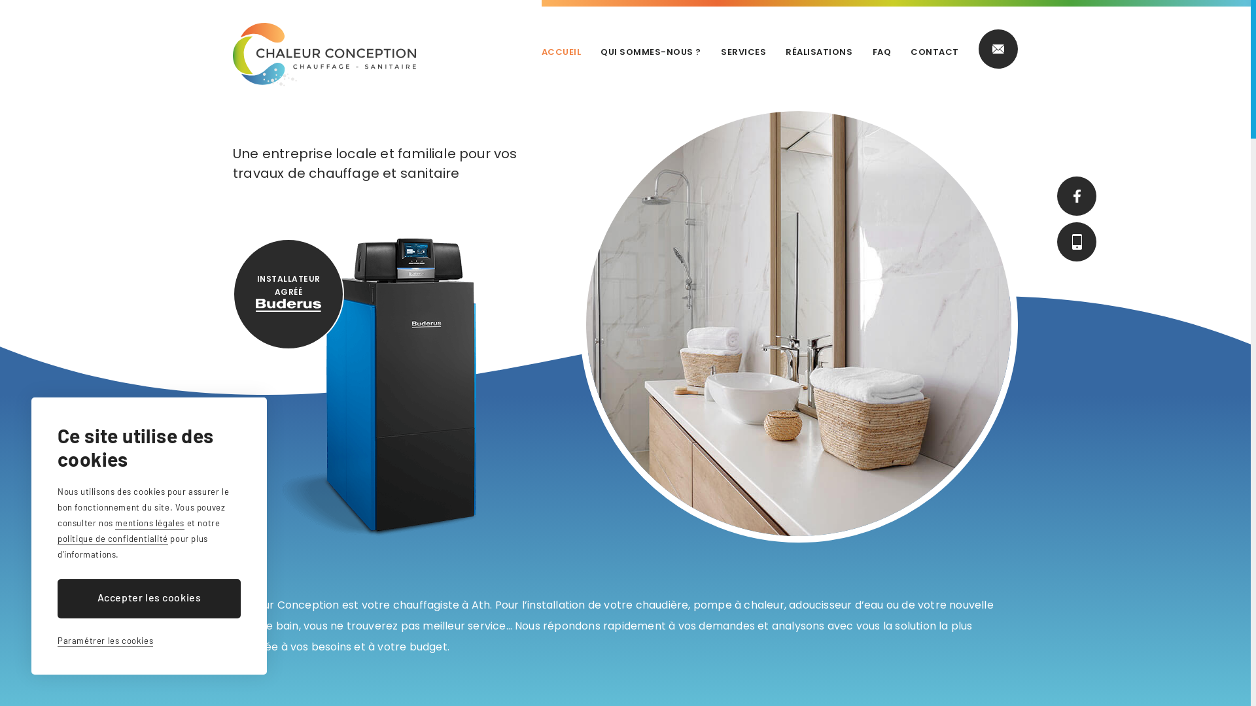 The height and width of the screenshot is (706, 1256). What do you see at coordinates (324, 56) in the screenshot?
I see `Accueil` at bounding box center [324, 56].